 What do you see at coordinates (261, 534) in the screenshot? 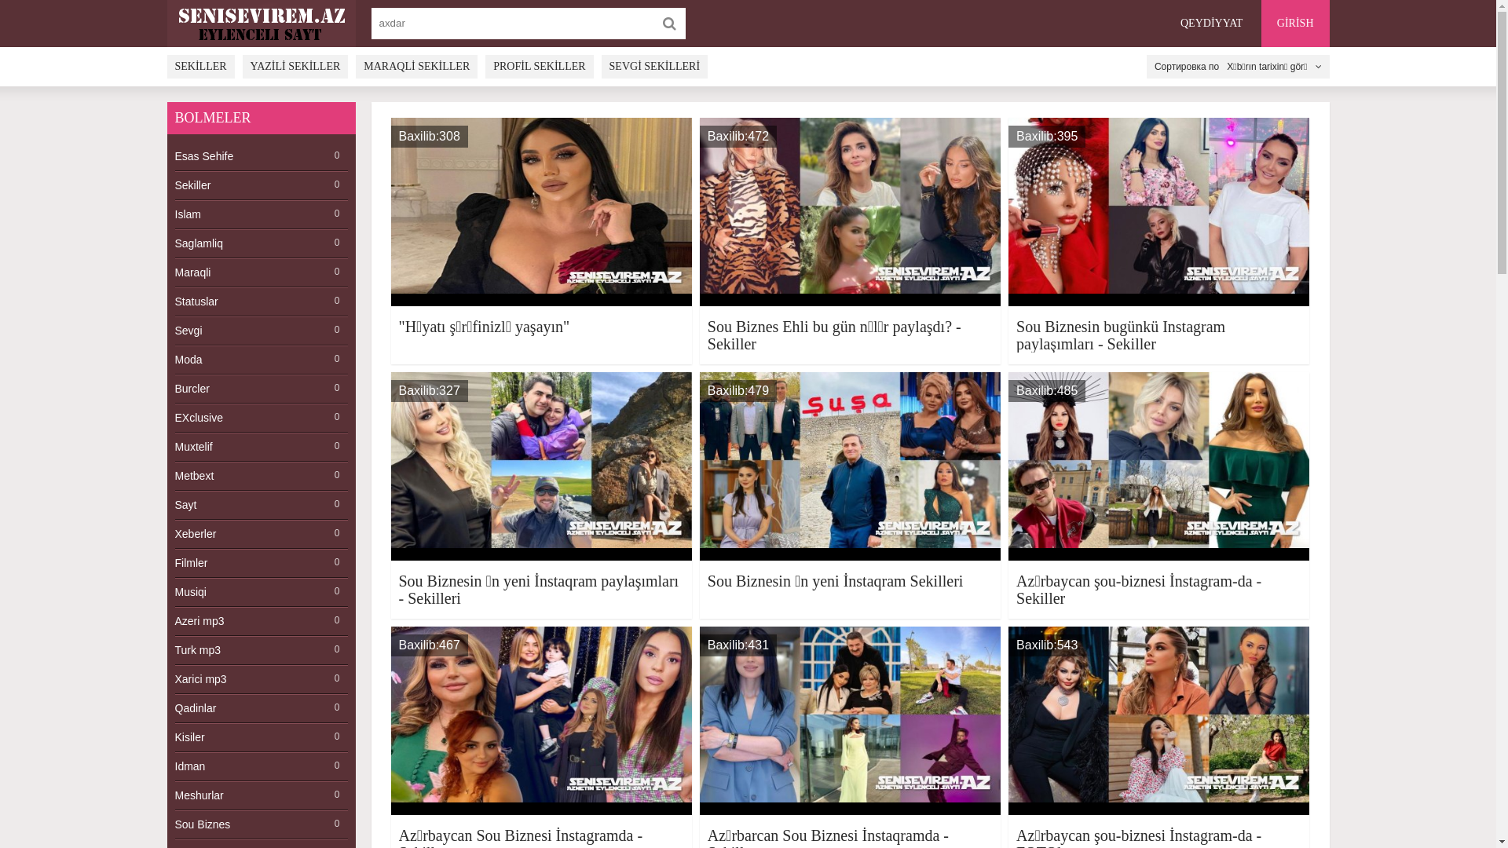
I see `Xeberler` at bounding box center [261, 534].